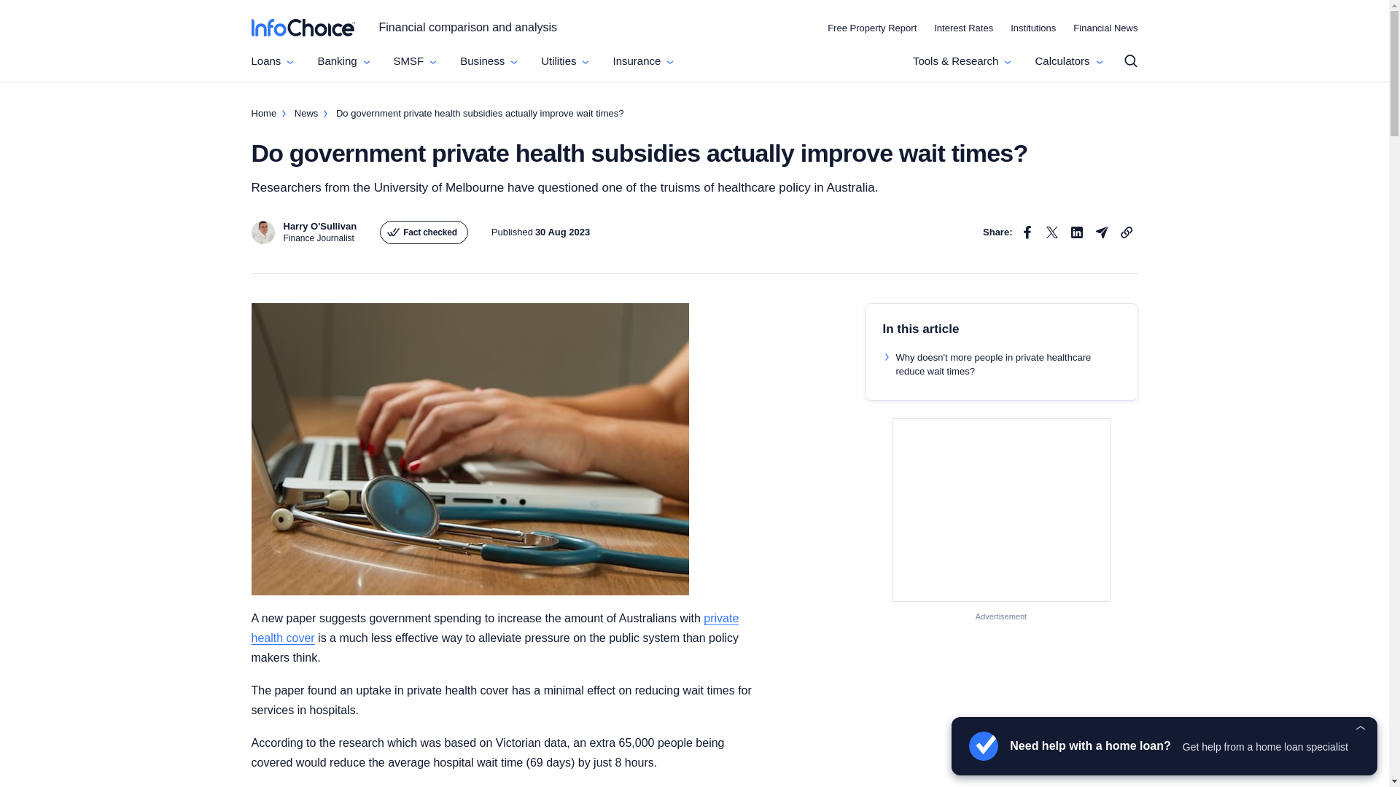 This screenshot has height=787, width=1400. I want to click on 3rd party ad content, so click(1001, 510).